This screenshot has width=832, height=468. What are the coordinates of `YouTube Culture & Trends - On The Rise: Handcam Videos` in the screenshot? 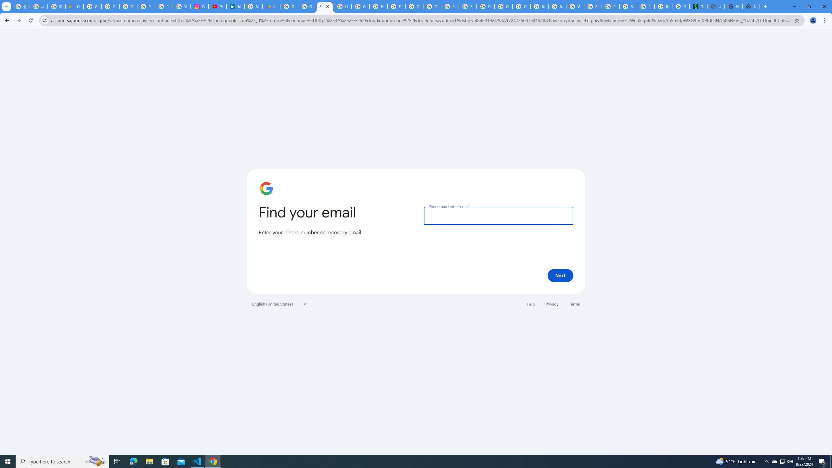 It's located at (217, 6).